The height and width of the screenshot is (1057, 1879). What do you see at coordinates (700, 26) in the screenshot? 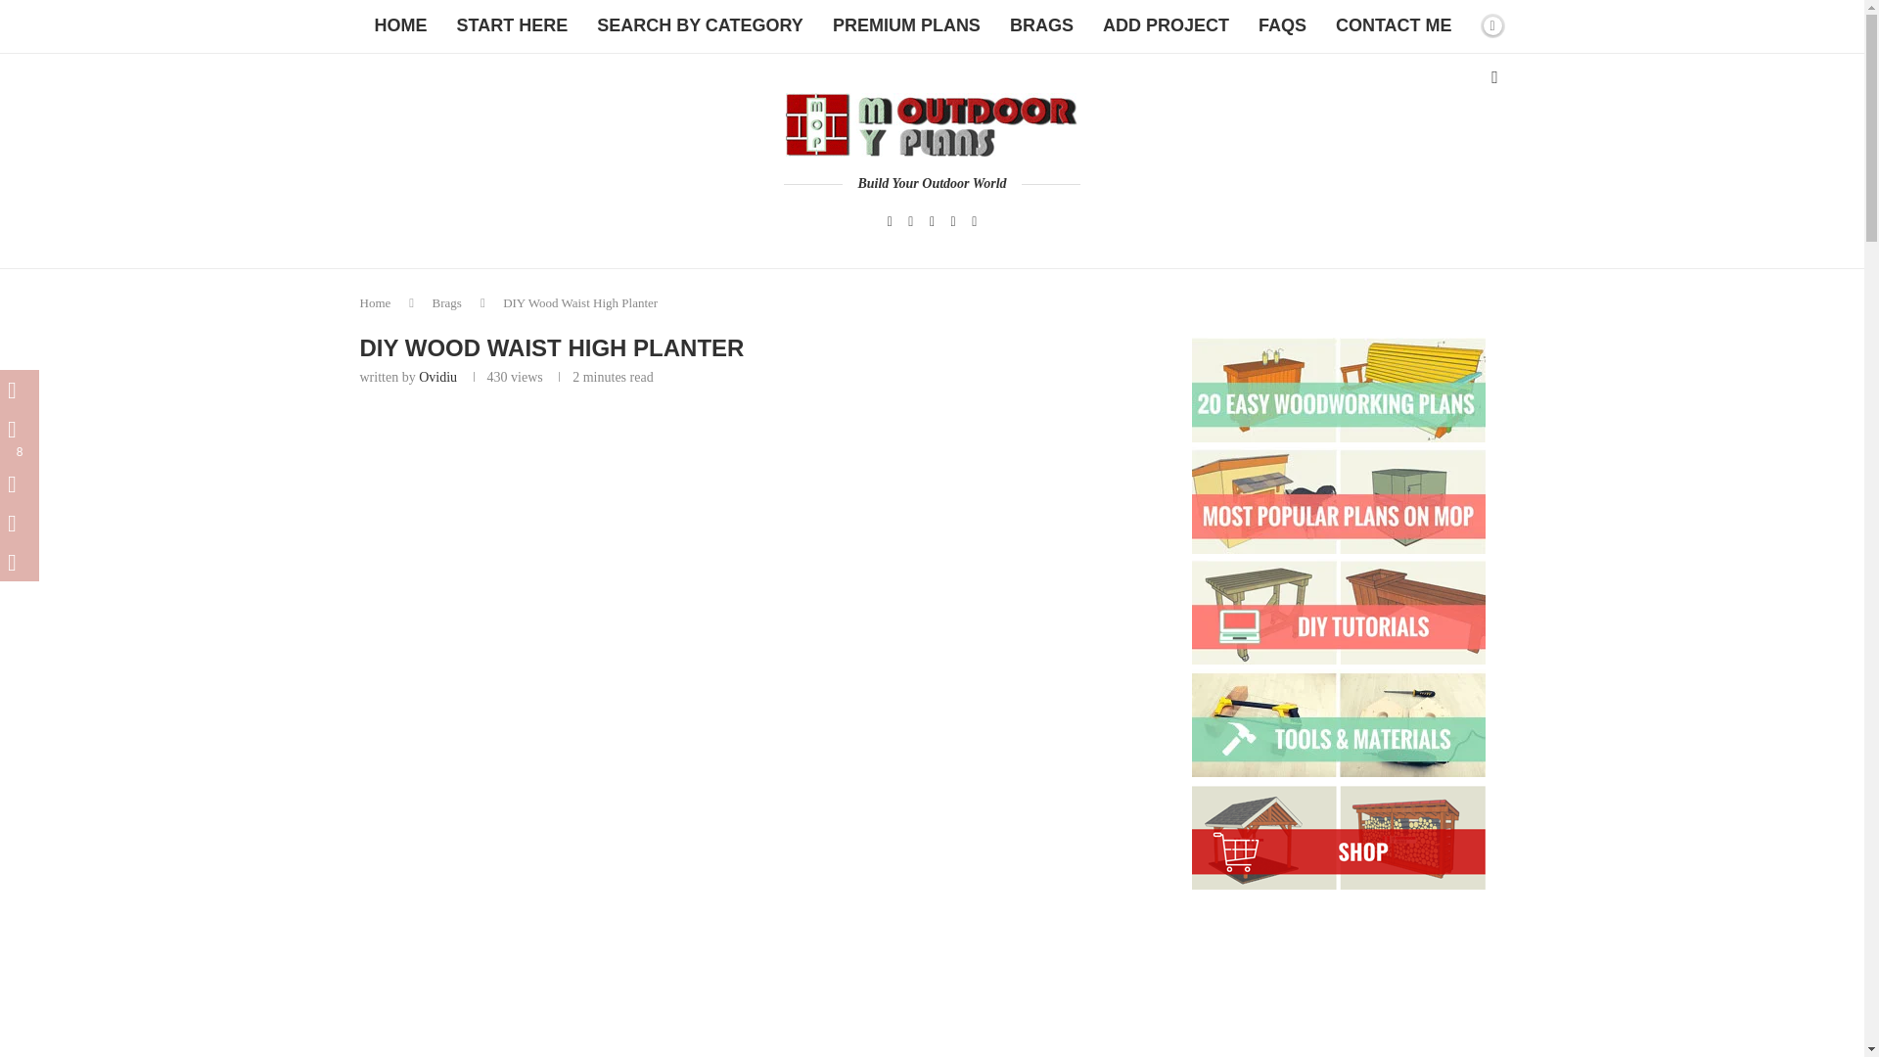
I see `SEARCH BY CATEGORY` at bounding box center [700, 26].